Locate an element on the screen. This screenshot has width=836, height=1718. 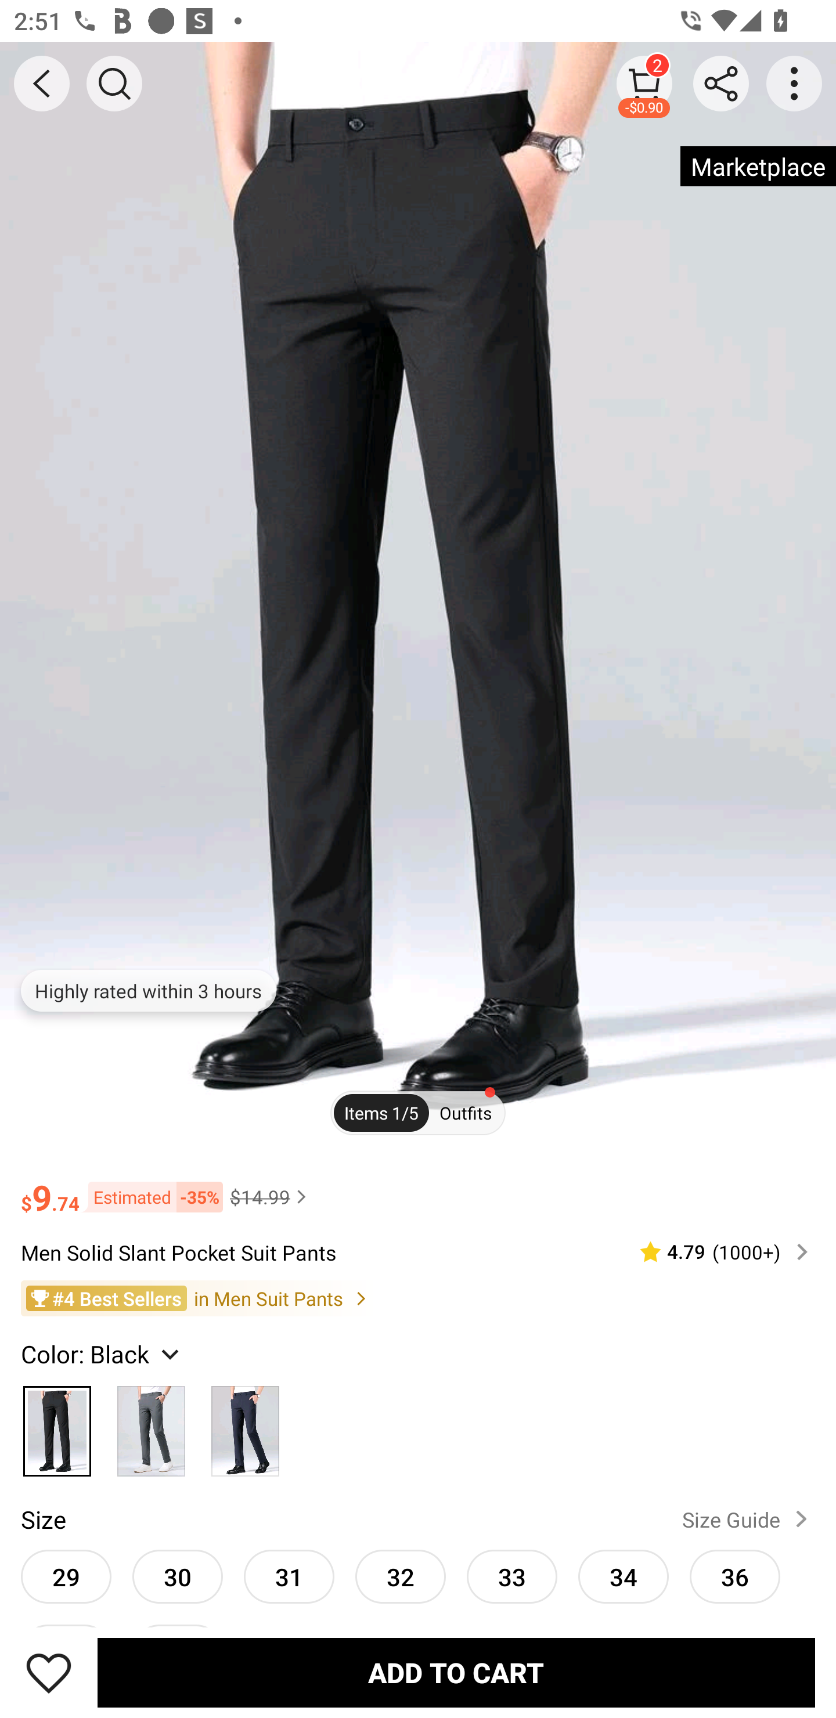
Items 1/5 is located at coordinates (381, 1113).